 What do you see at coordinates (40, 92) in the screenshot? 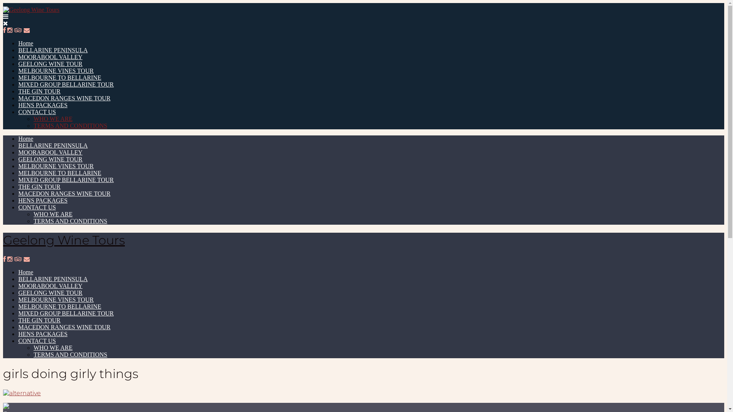
I see `THE GIN TOUR` at bounding box center [40, 92].